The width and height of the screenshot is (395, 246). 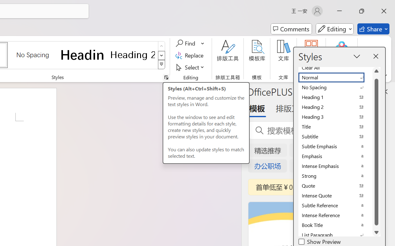 I want to click on Heading 1, so click(x=83, y=55).